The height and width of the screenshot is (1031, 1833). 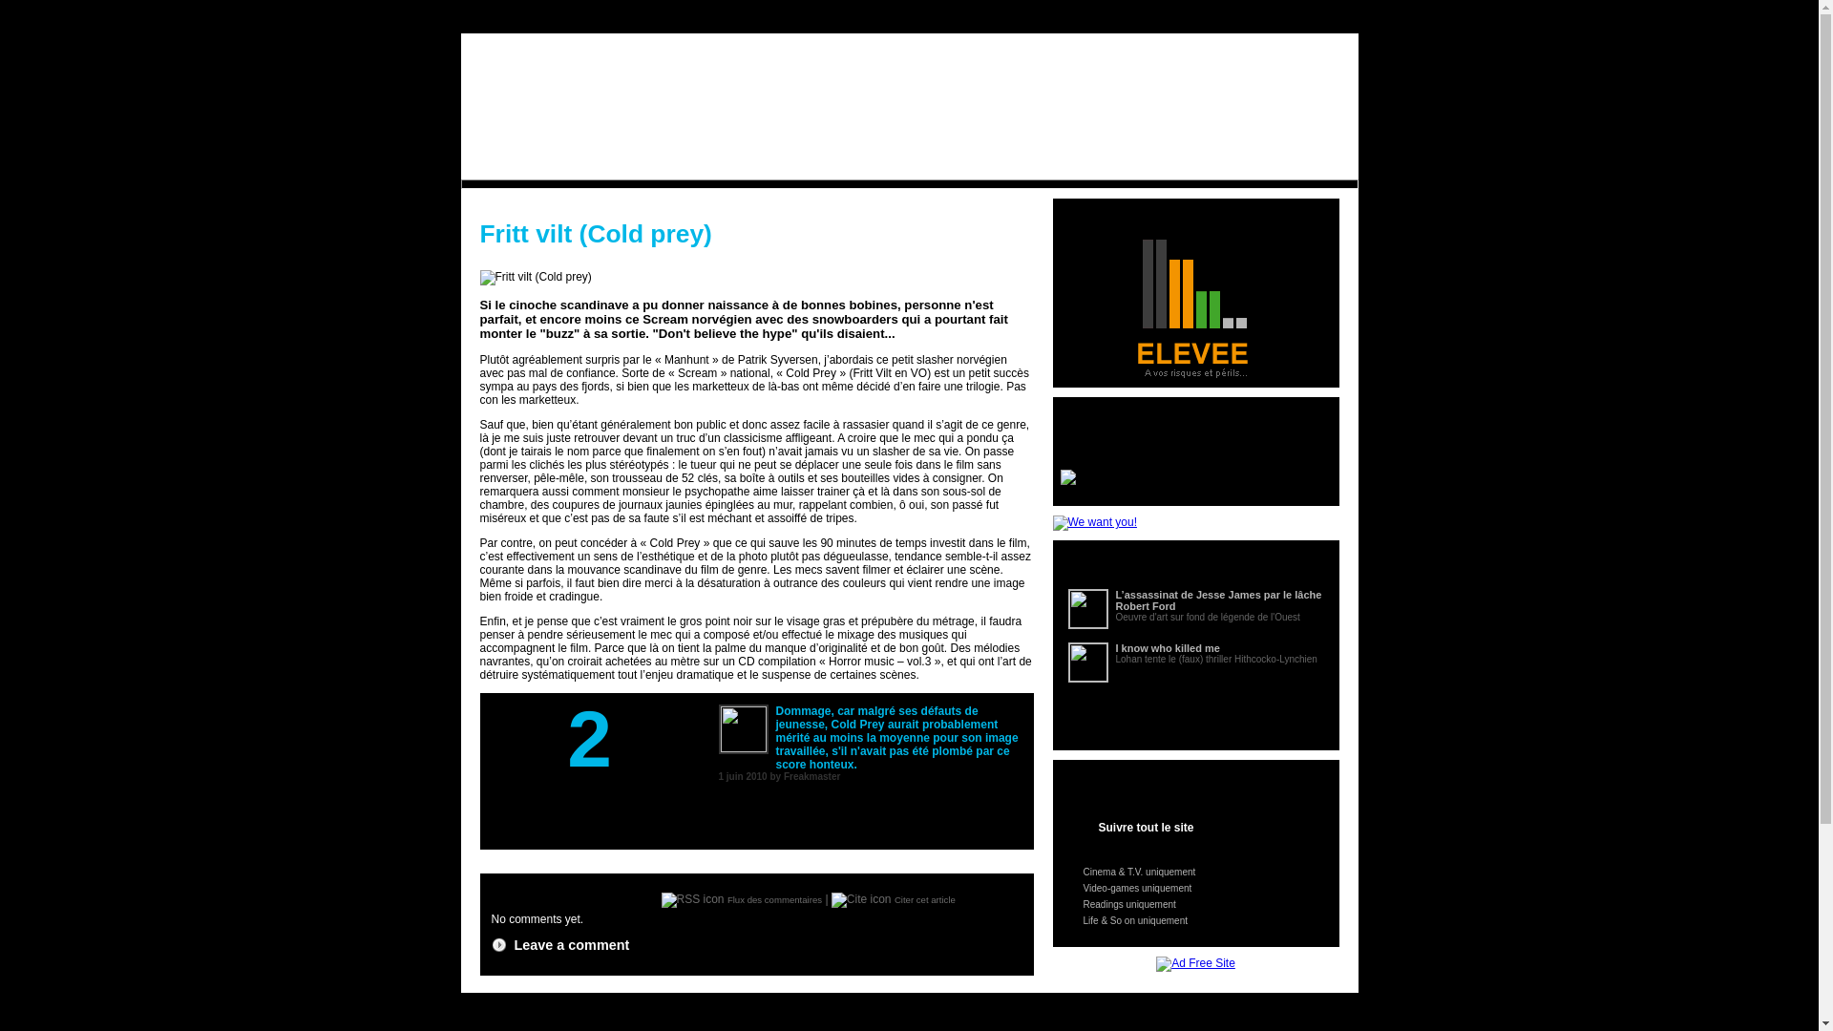 I want to click on Freakmaster, so click(x=811, y=777).